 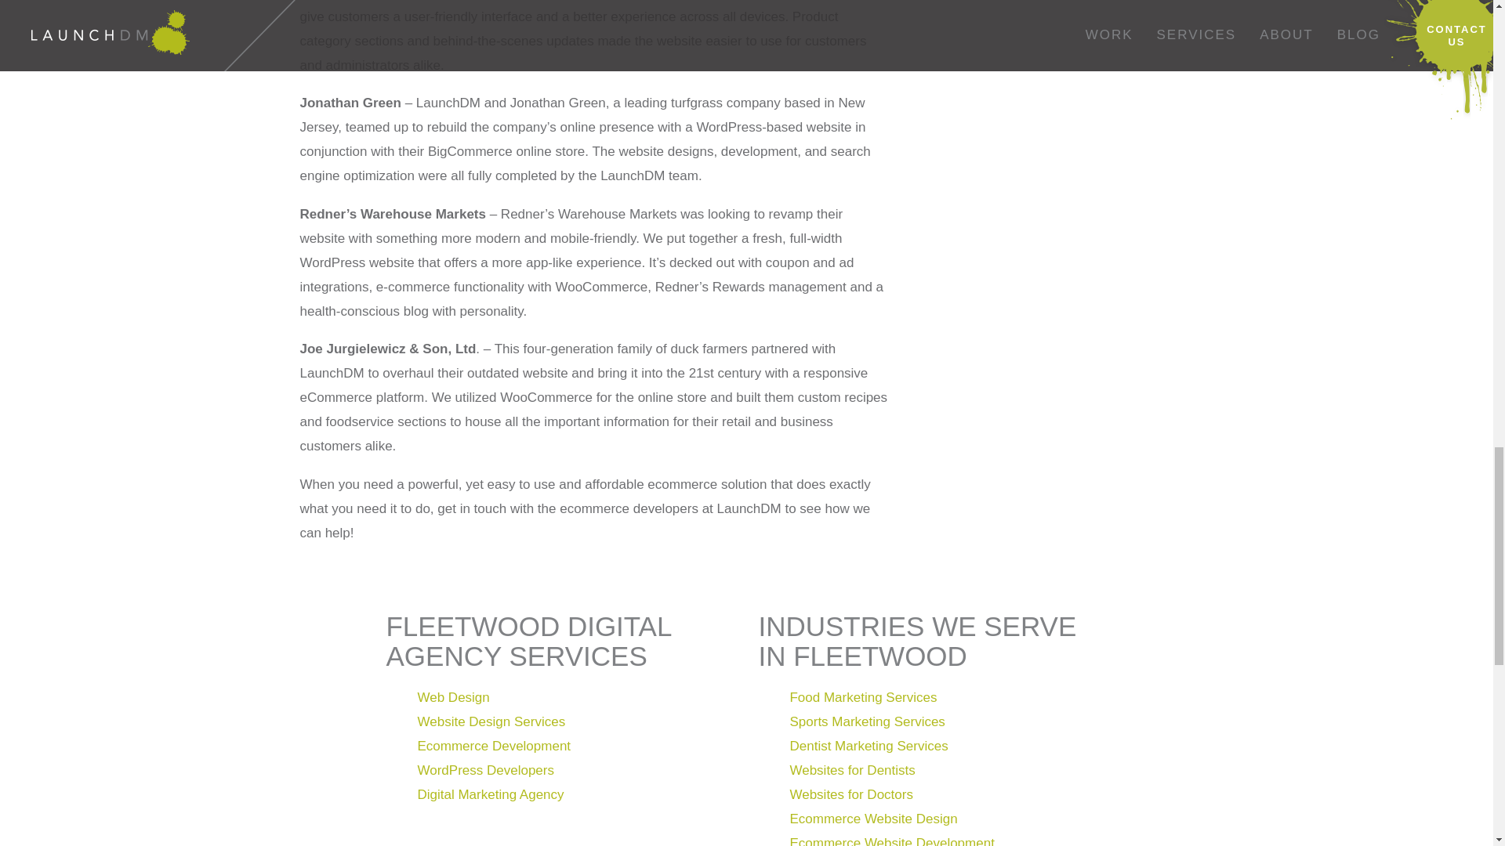 I want to click on WordPress Developers, so click(x=484, y=770).